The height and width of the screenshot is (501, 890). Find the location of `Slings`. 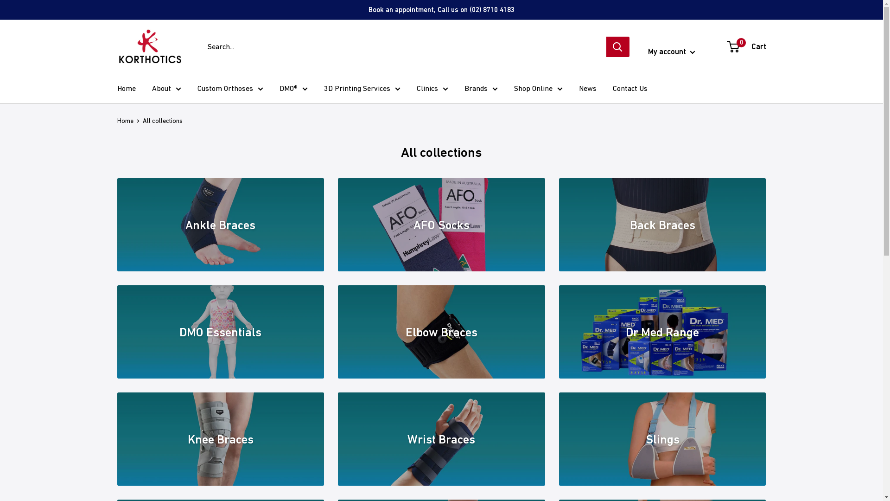

Slings is located at coordinates (663, 439).